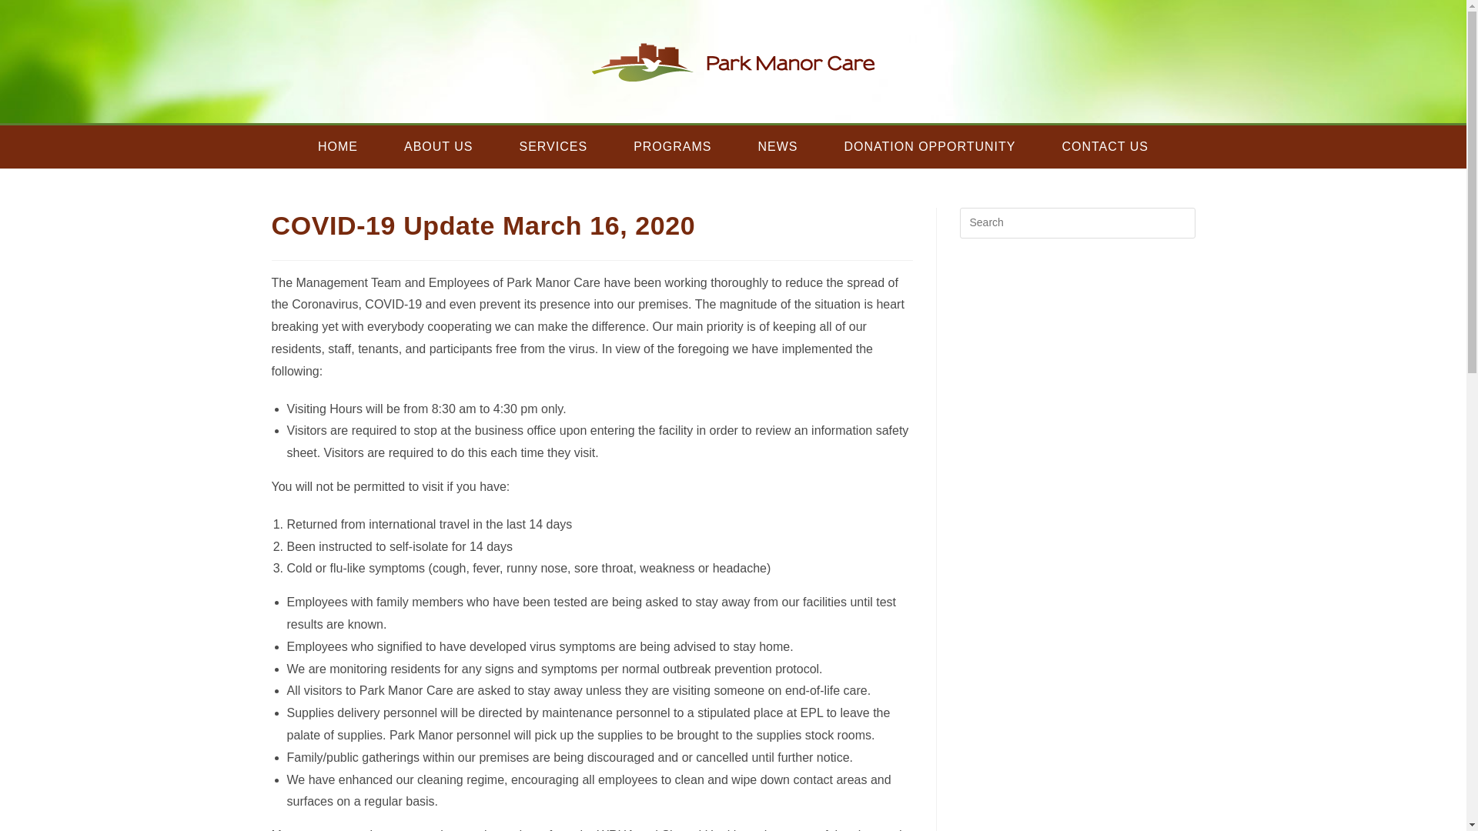  Describe the element at coordinates (672, 147) in the screenshot. I see `PROGRAMS` at that location.